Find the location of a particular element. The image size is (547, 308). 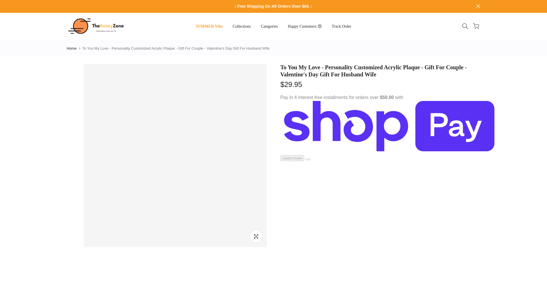

close is located at coordinates (478, 6).